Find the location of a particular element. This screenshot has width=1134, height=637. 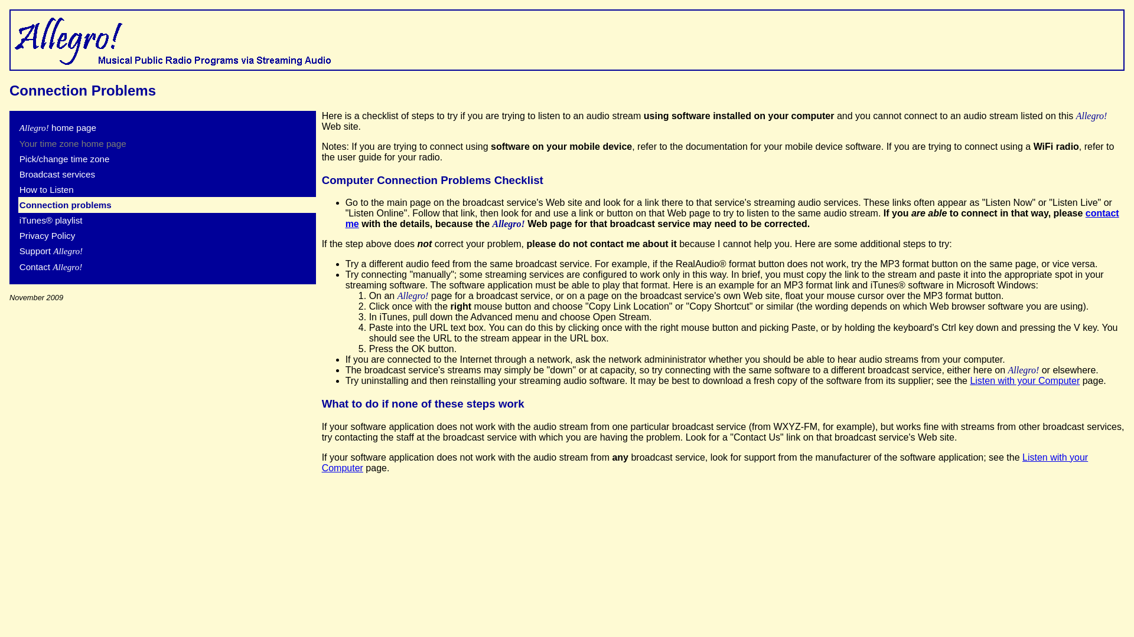

Broadcast services is located at coordinates (57, 174).